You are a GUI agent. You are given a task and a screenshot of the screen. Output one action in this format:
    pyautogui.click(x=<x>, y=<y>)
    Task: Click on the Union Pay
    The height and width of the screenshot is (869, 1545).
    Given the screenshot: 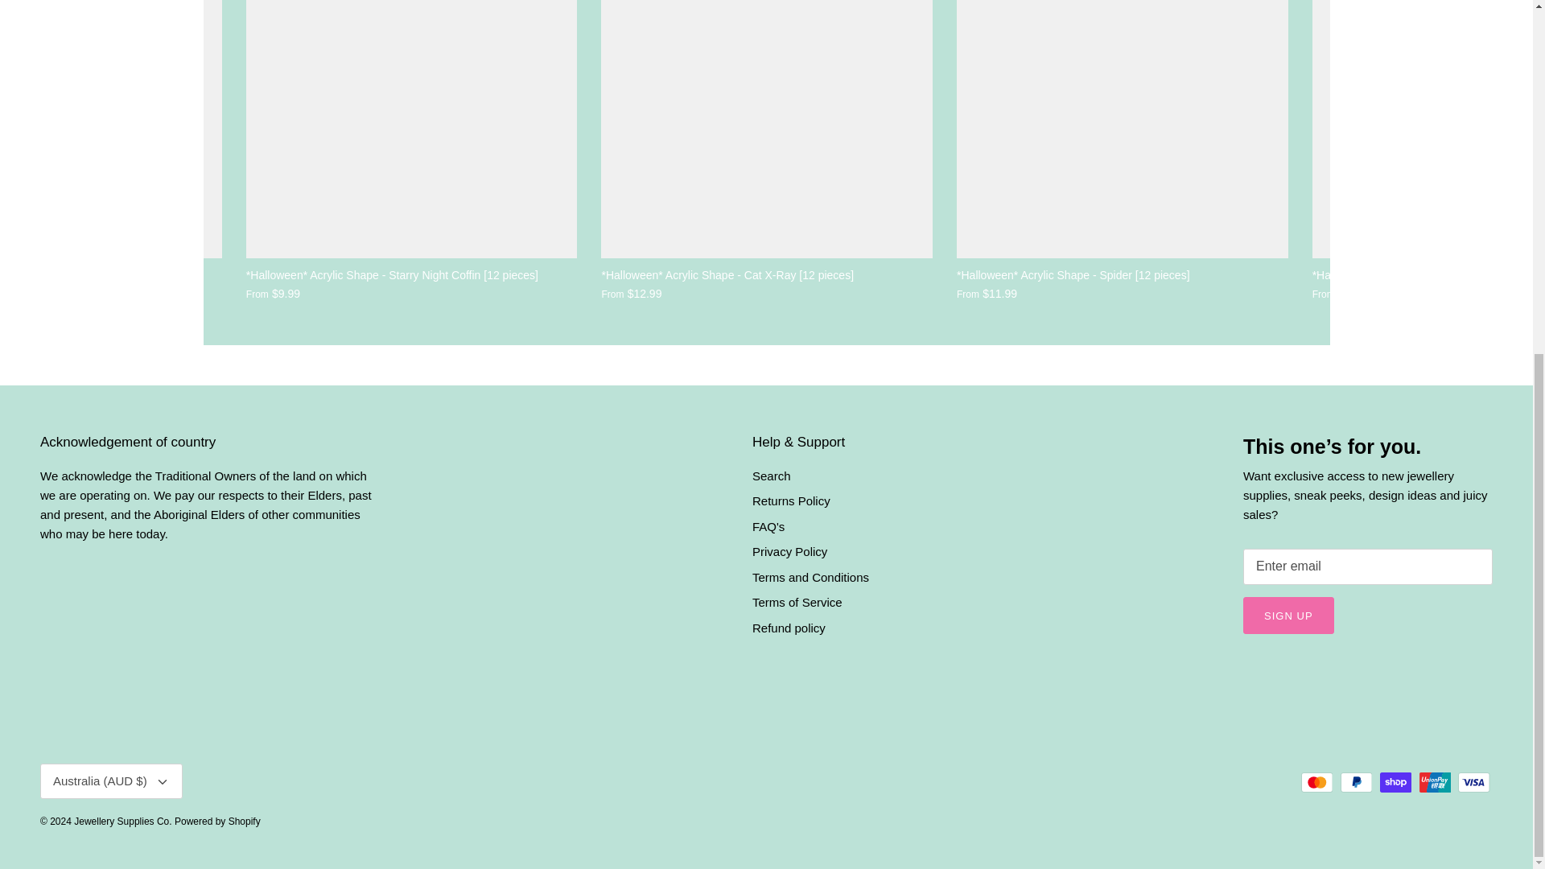 What is the action you would take?
    pyautogui.click(x=1435, y=782)
    